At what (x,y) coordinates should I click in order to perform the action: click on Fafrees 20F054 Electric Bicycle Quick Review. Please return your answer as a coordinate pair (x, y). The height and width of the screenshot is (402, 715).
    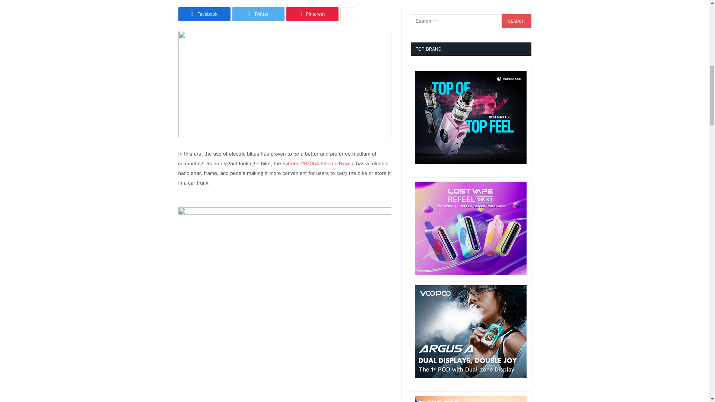
    Looking at the image, I should click on (285, 84).